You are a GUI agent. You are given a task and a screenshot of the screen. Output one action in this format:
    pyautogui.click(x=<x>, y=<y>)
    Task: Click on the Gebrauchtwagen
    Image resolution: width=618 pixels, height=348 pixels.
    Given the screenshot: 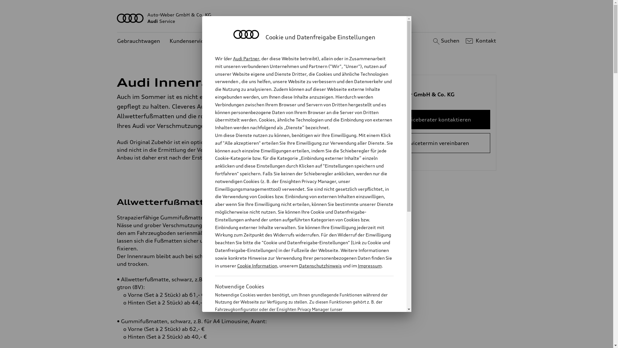 What is the action you would take?
    pyautogui.click(x=138, y=41)
    